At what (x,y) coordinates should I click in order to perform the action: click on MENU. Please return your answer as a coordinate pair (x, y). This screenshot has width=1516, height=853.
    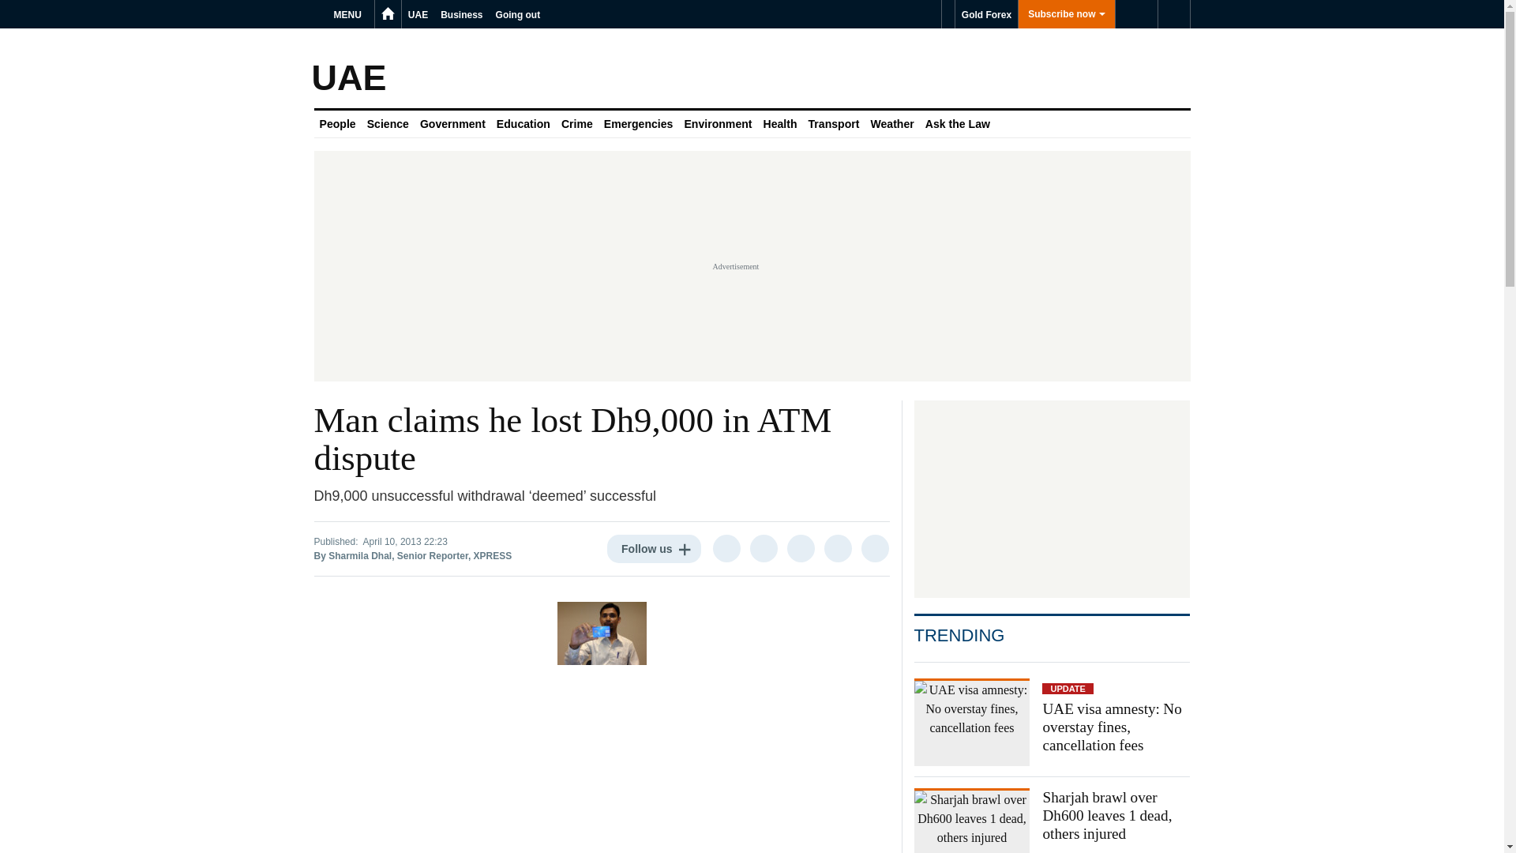
    Looking at the image, I should click on (350, 14).